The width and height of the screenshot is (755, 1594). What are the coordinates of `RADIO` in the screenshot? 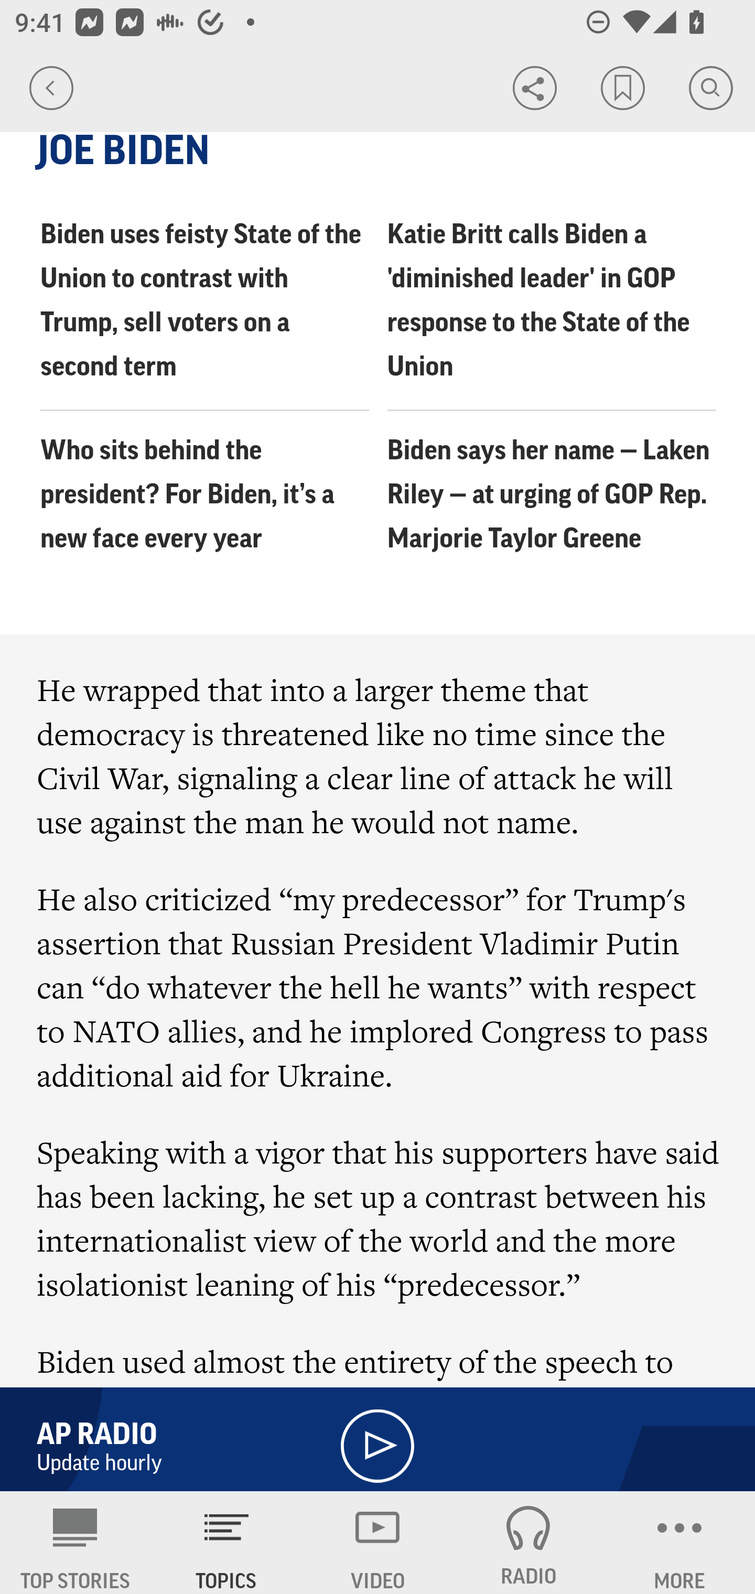 It's located at (528, 1543).